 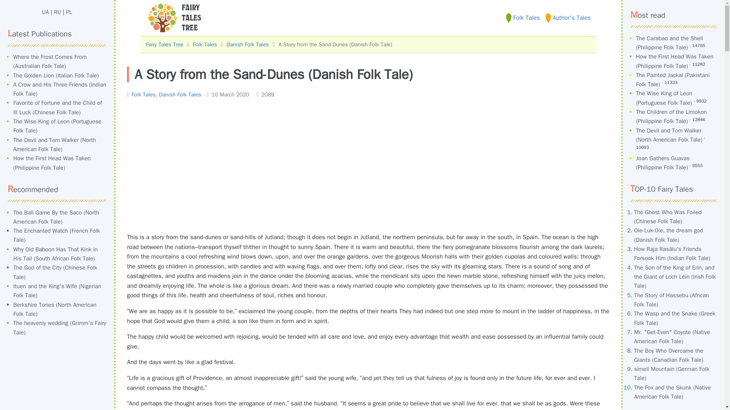 I want to click on UA, so click(x=45, y=12).